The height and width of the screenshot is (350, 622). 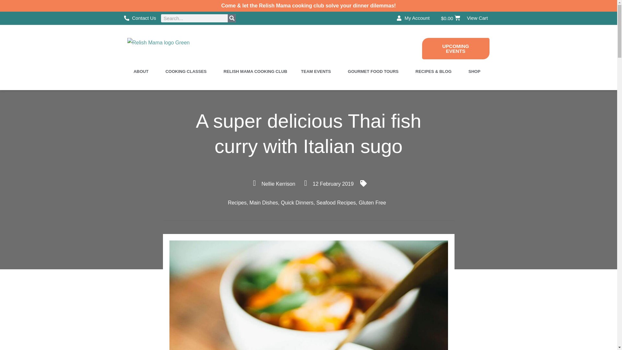 What do you see at coordinates (374, 71) in the screenshot?
I see `GOURMET FOOD TOURS` at bounding box center [374, 71].